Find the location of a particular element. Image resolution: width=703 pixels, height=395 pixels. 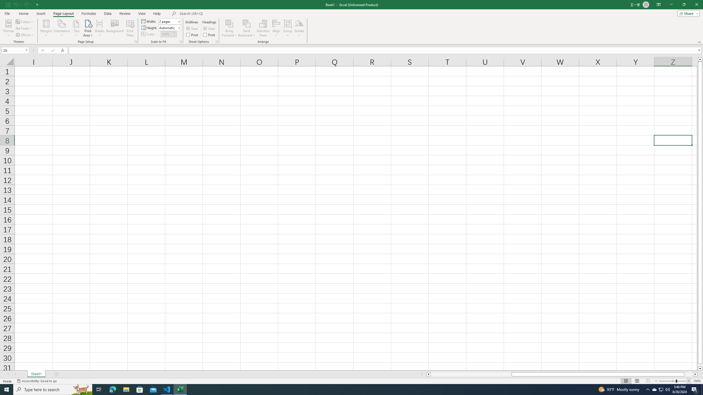

Margins is located at coordinates (46, 28).